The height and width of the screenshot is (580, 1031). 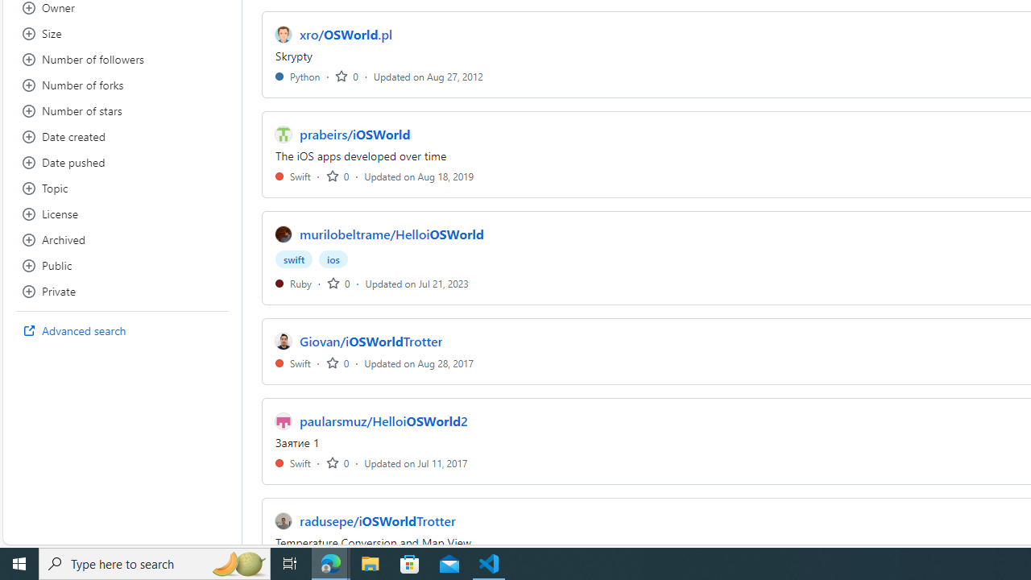 What do you see at coordinates (391, 234) in the screenshot?
I see `murilobeltrame/HelloiOSWorld` at bounding box center [391, 234].